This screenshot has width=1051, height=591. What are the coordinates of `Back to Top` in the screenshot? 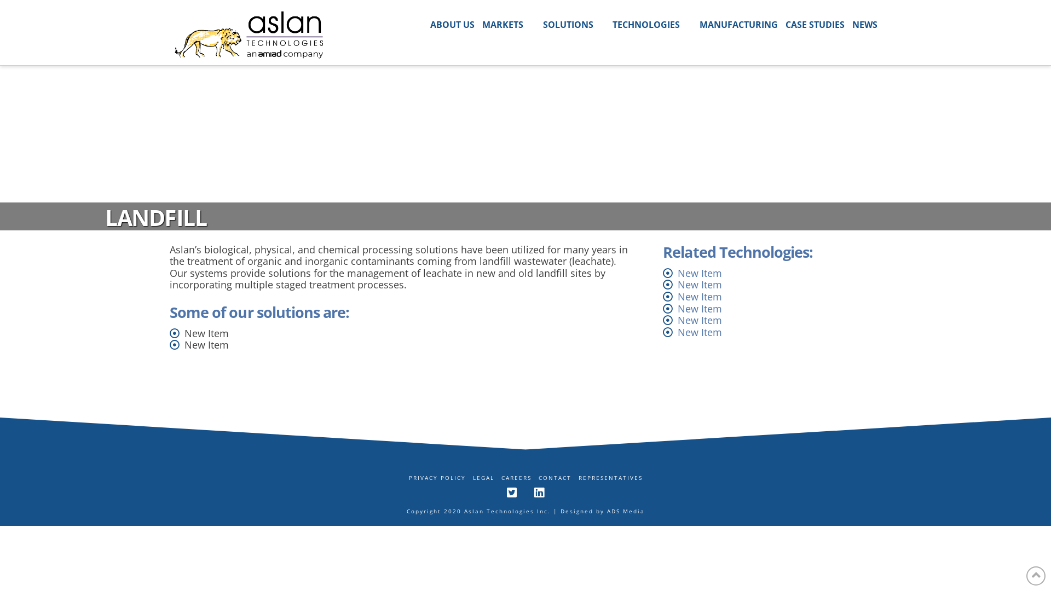 It's located at (1036, 576).